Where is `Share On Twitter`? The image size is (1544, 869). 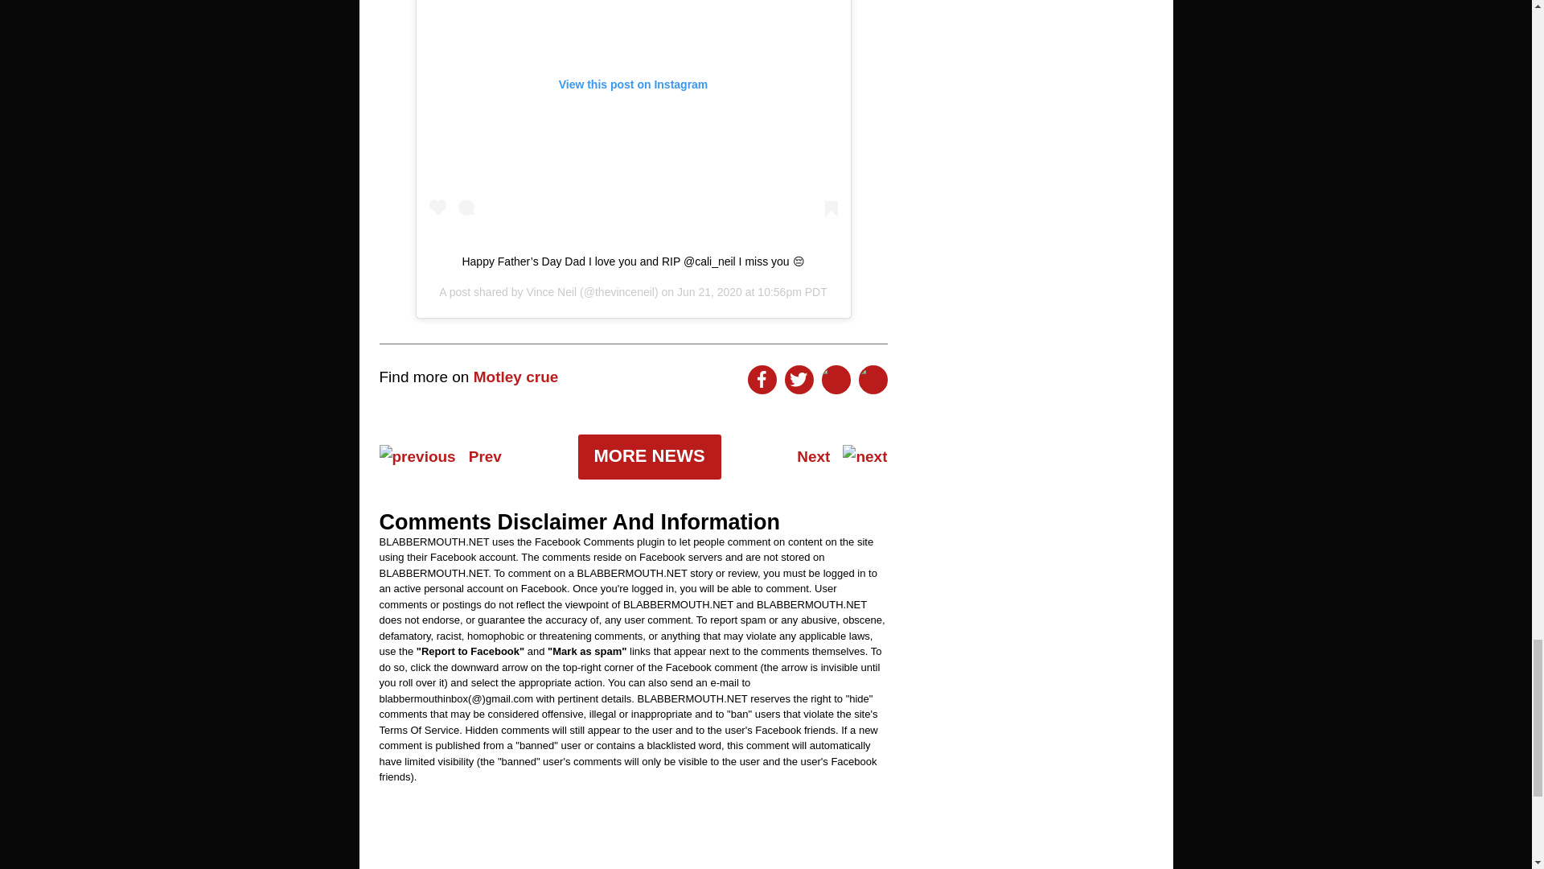
Share On Twitter is located at coordinates (799, 380).